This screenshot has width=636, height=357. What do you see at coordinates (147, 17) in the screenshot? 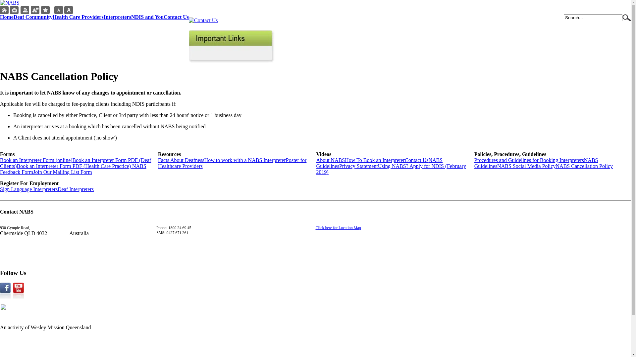
I see `NDIS and You` at bounding box center [147, 17].